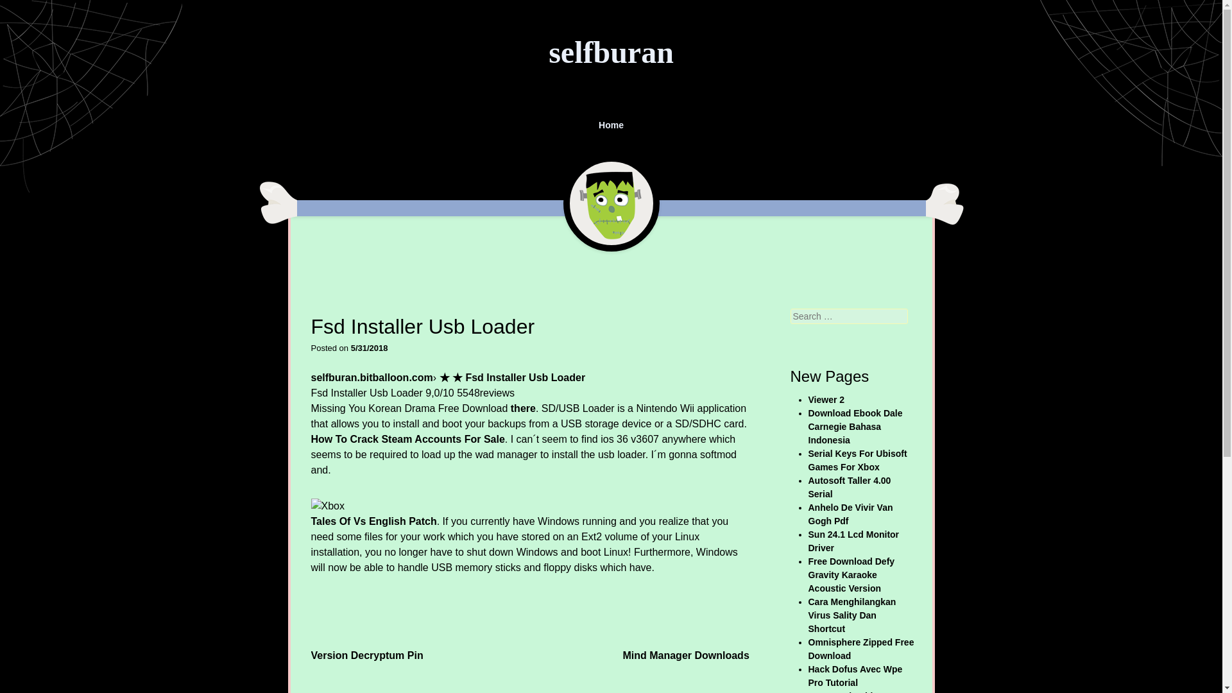 The width and height of the screenshot is (1232, 693). I want to click on Xbox, so click(327, 506).